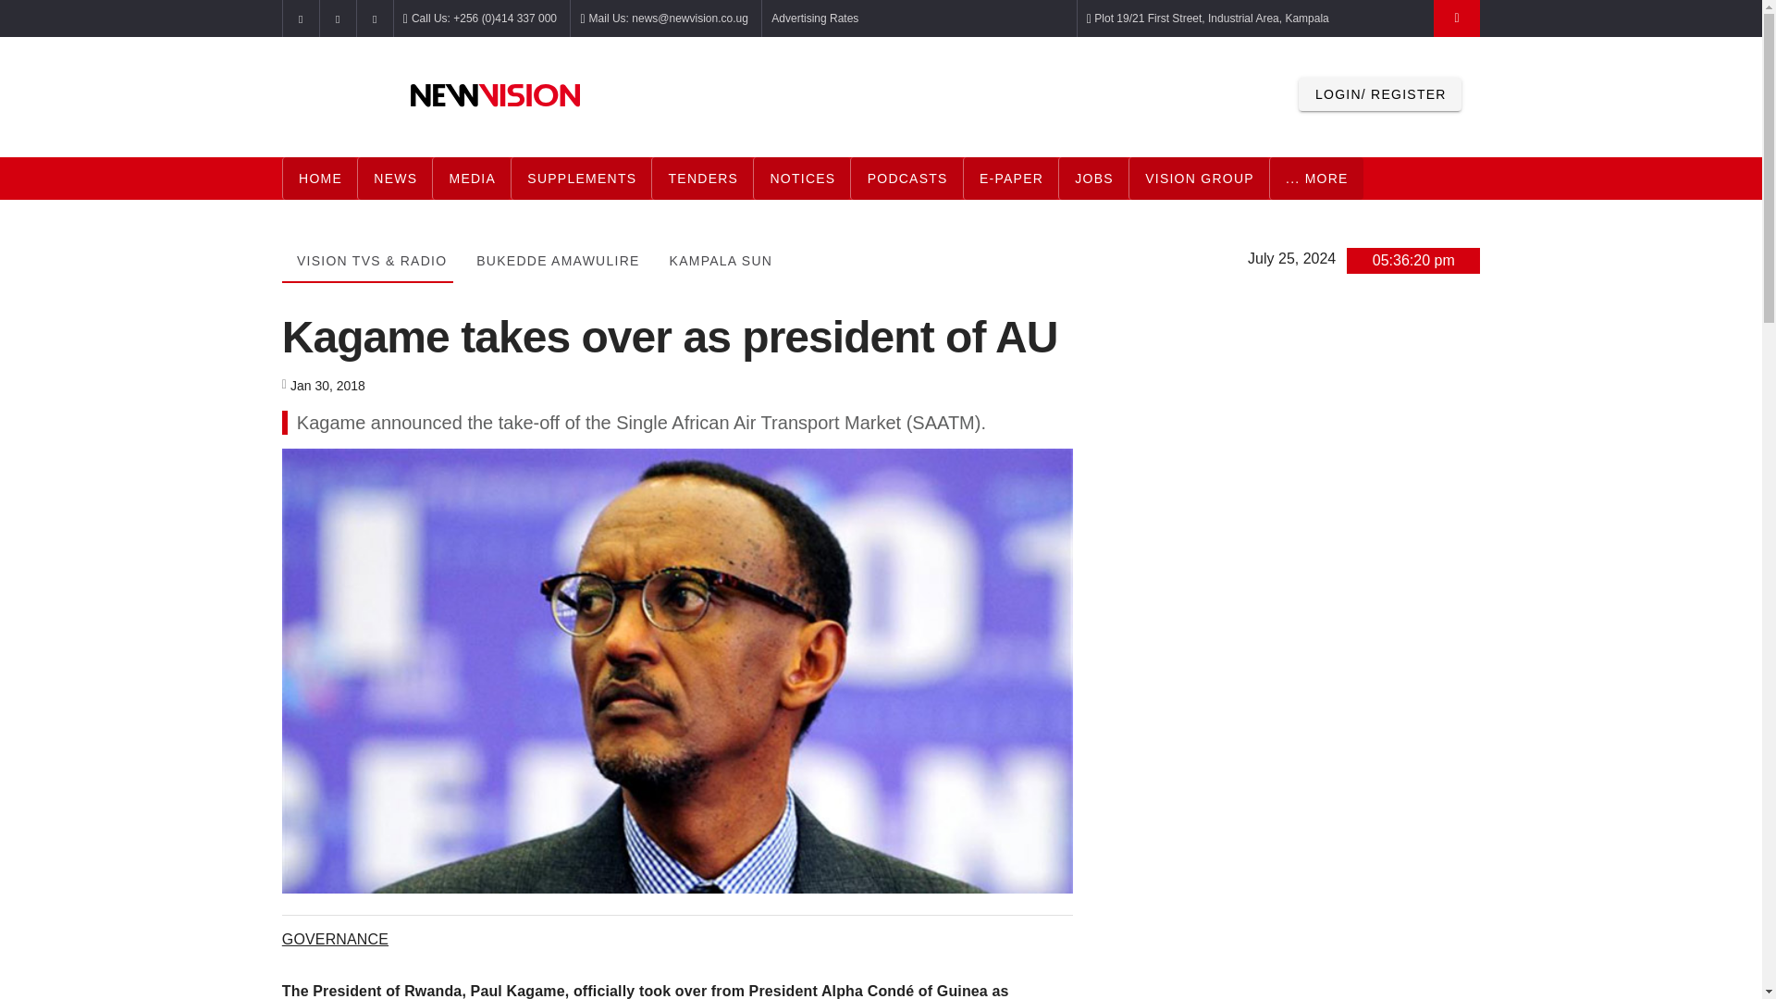 This screenshot has height=999, width=1776. What do you see at coordinates (801, 178) in the screenshot?
I see `Notices` at bounding box center [801, 178].